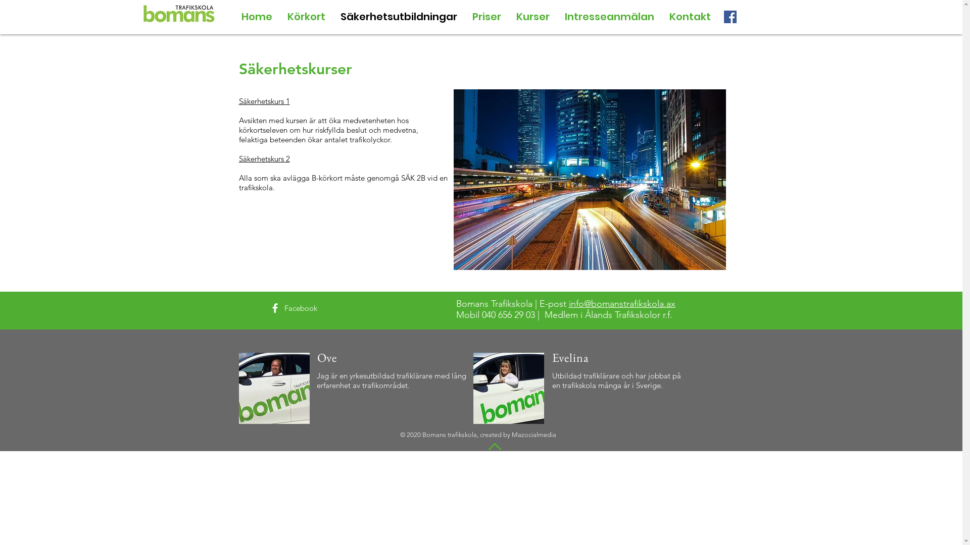  What do you see at coordinates (532, 17) in the screenshot?
I see `Kurser` at bounding box center [532, 17].